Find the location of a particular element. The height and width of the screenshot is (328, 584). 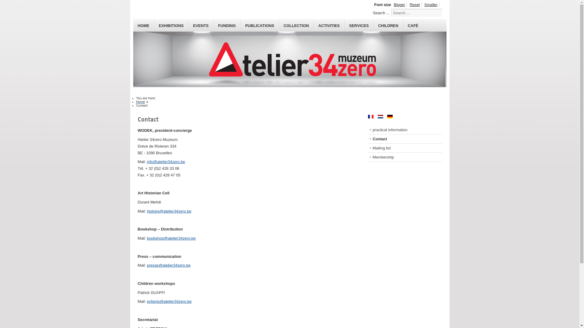

Home is located at coordinates (141, 102).